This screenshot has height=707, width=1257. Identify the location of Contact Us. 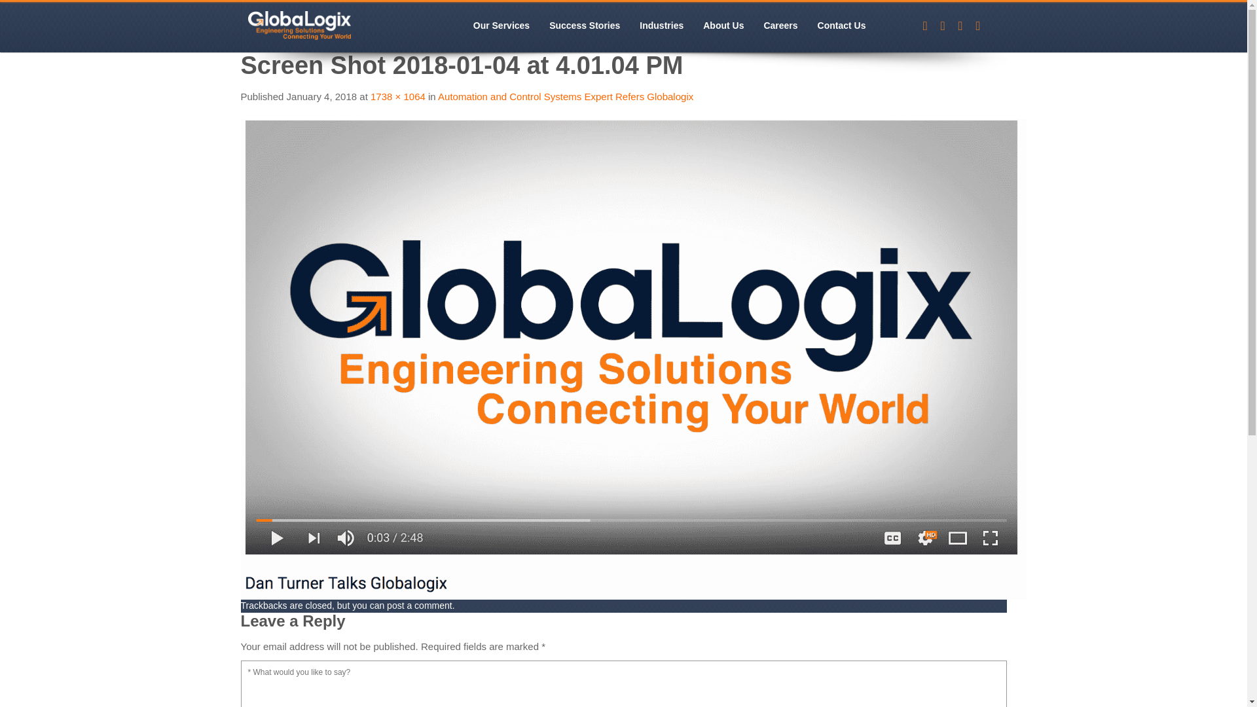
(842, 26).